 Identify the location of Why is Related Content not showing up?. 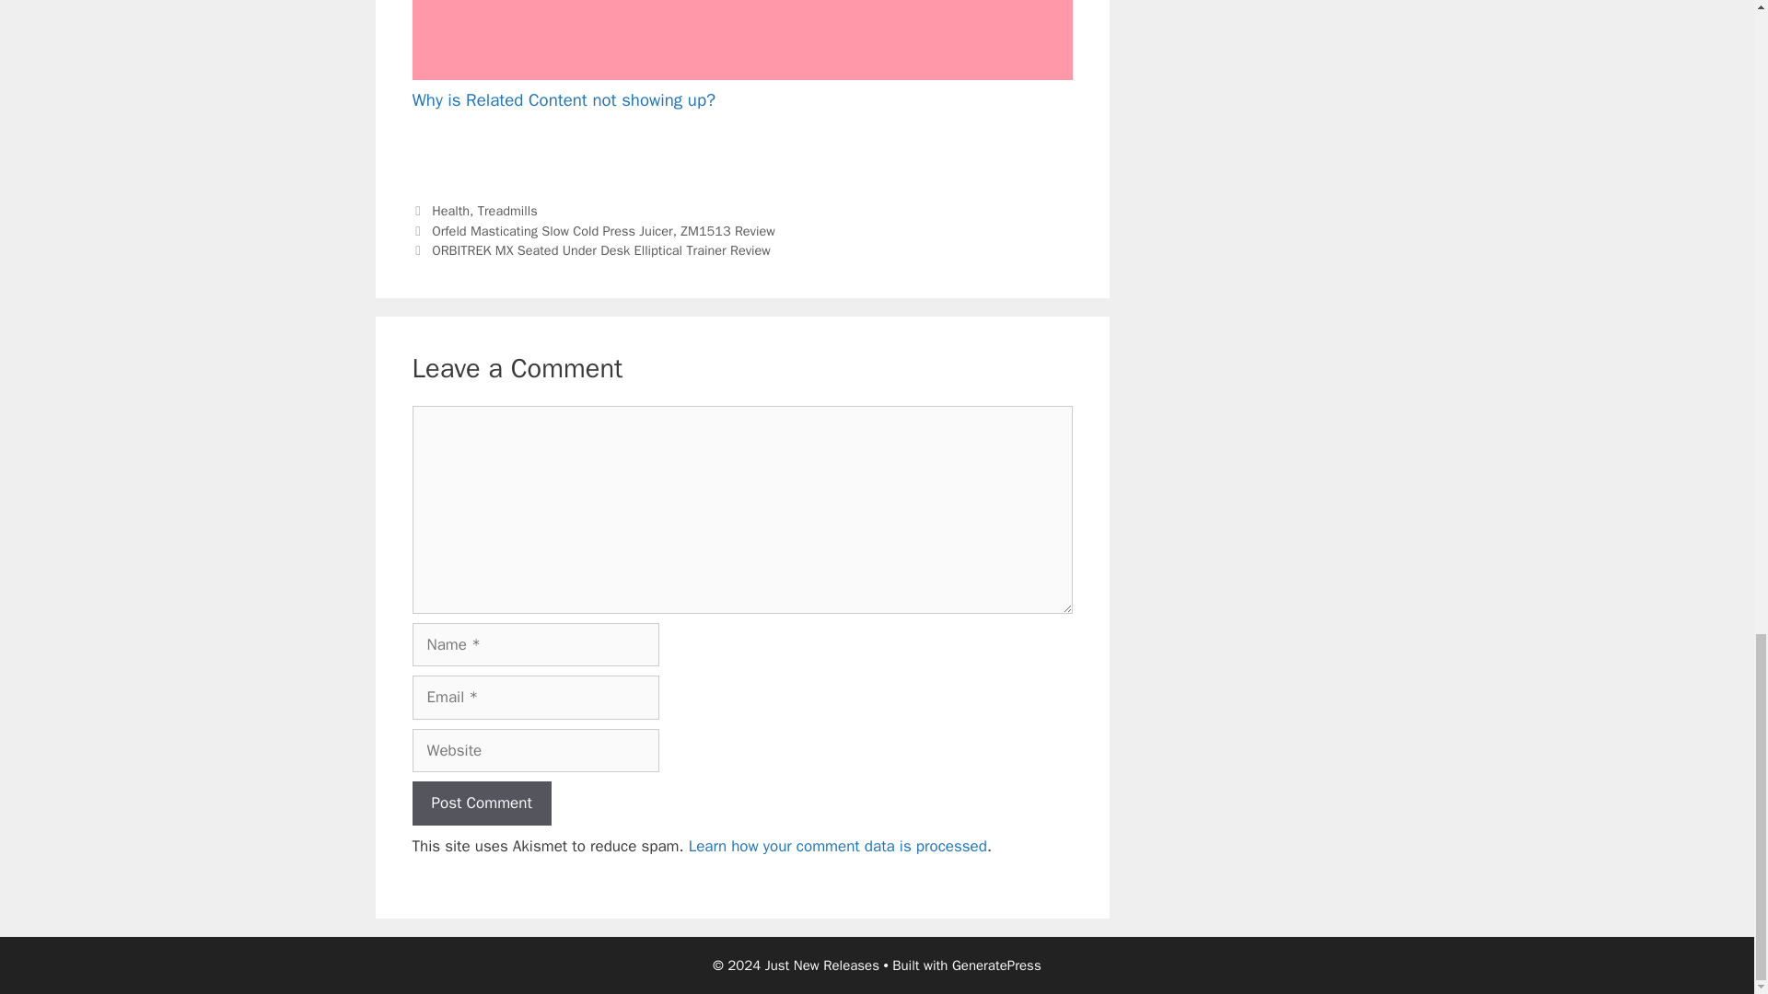
(742, 57).